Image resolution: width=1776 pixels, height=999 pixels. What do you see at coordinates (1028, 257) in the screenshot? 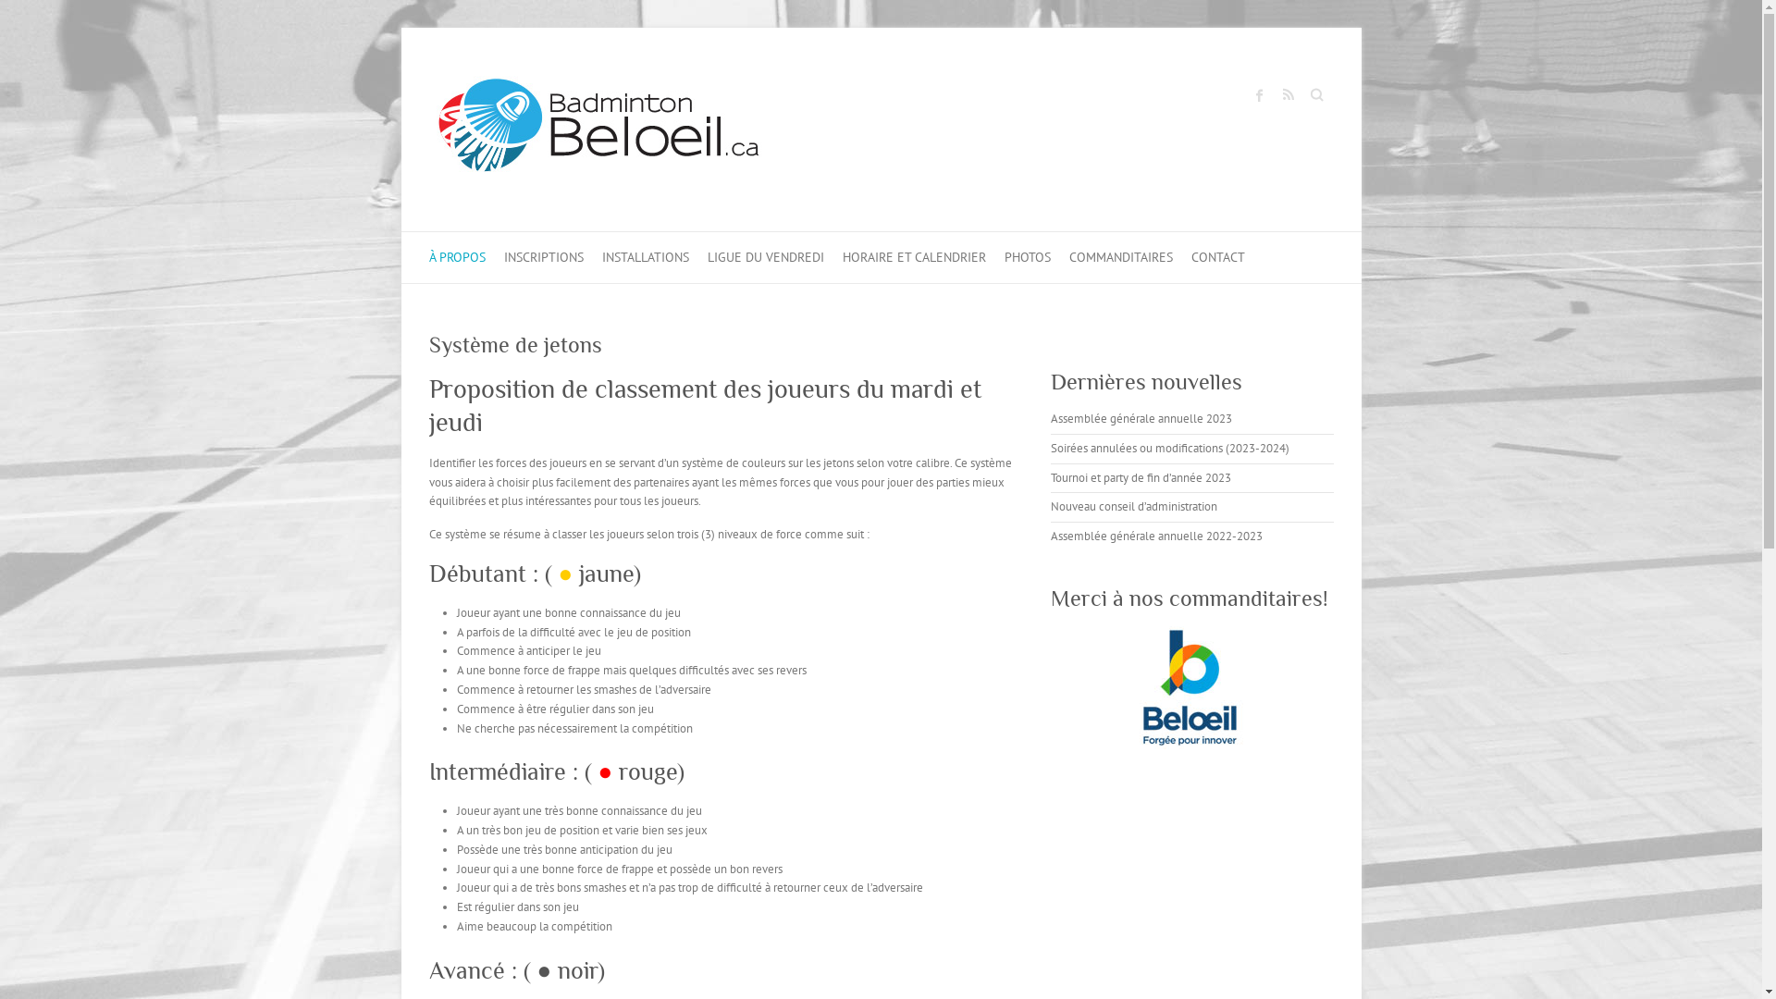
I see `PHOTOS` at bounding box center [1028, 257].